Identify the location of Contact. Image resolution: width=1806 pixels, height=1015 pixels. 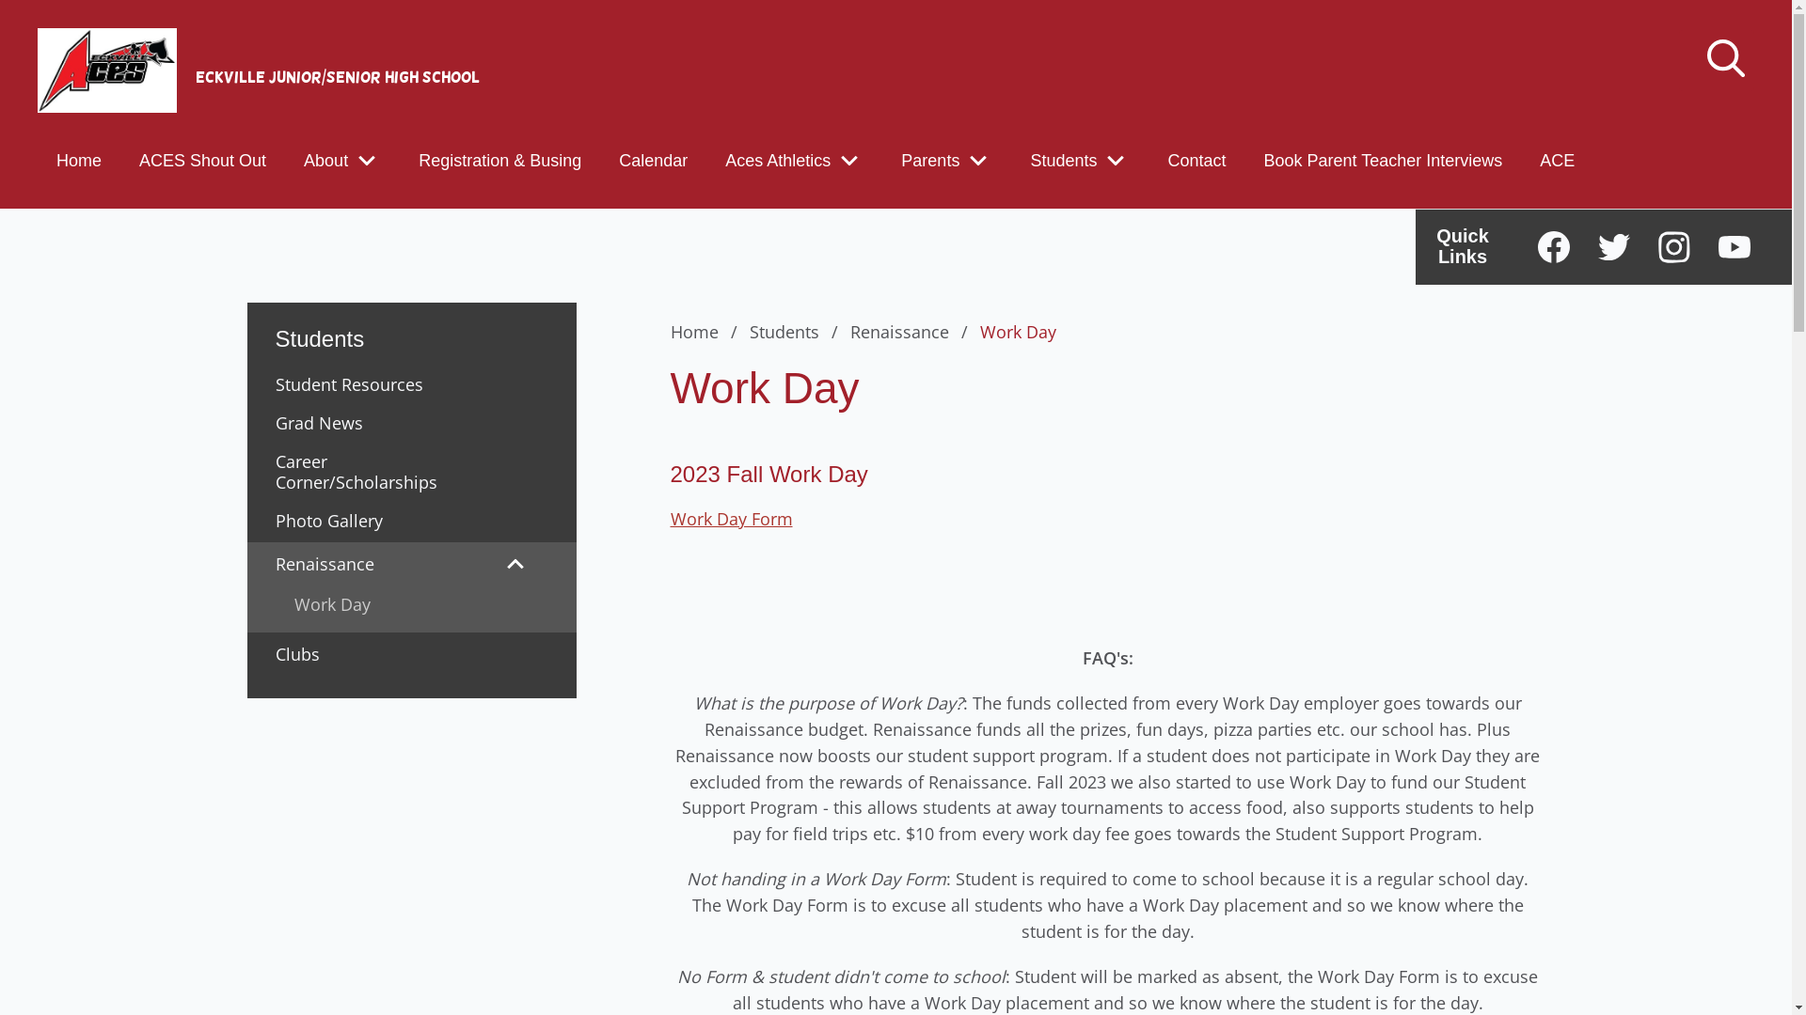
(1196, 160).